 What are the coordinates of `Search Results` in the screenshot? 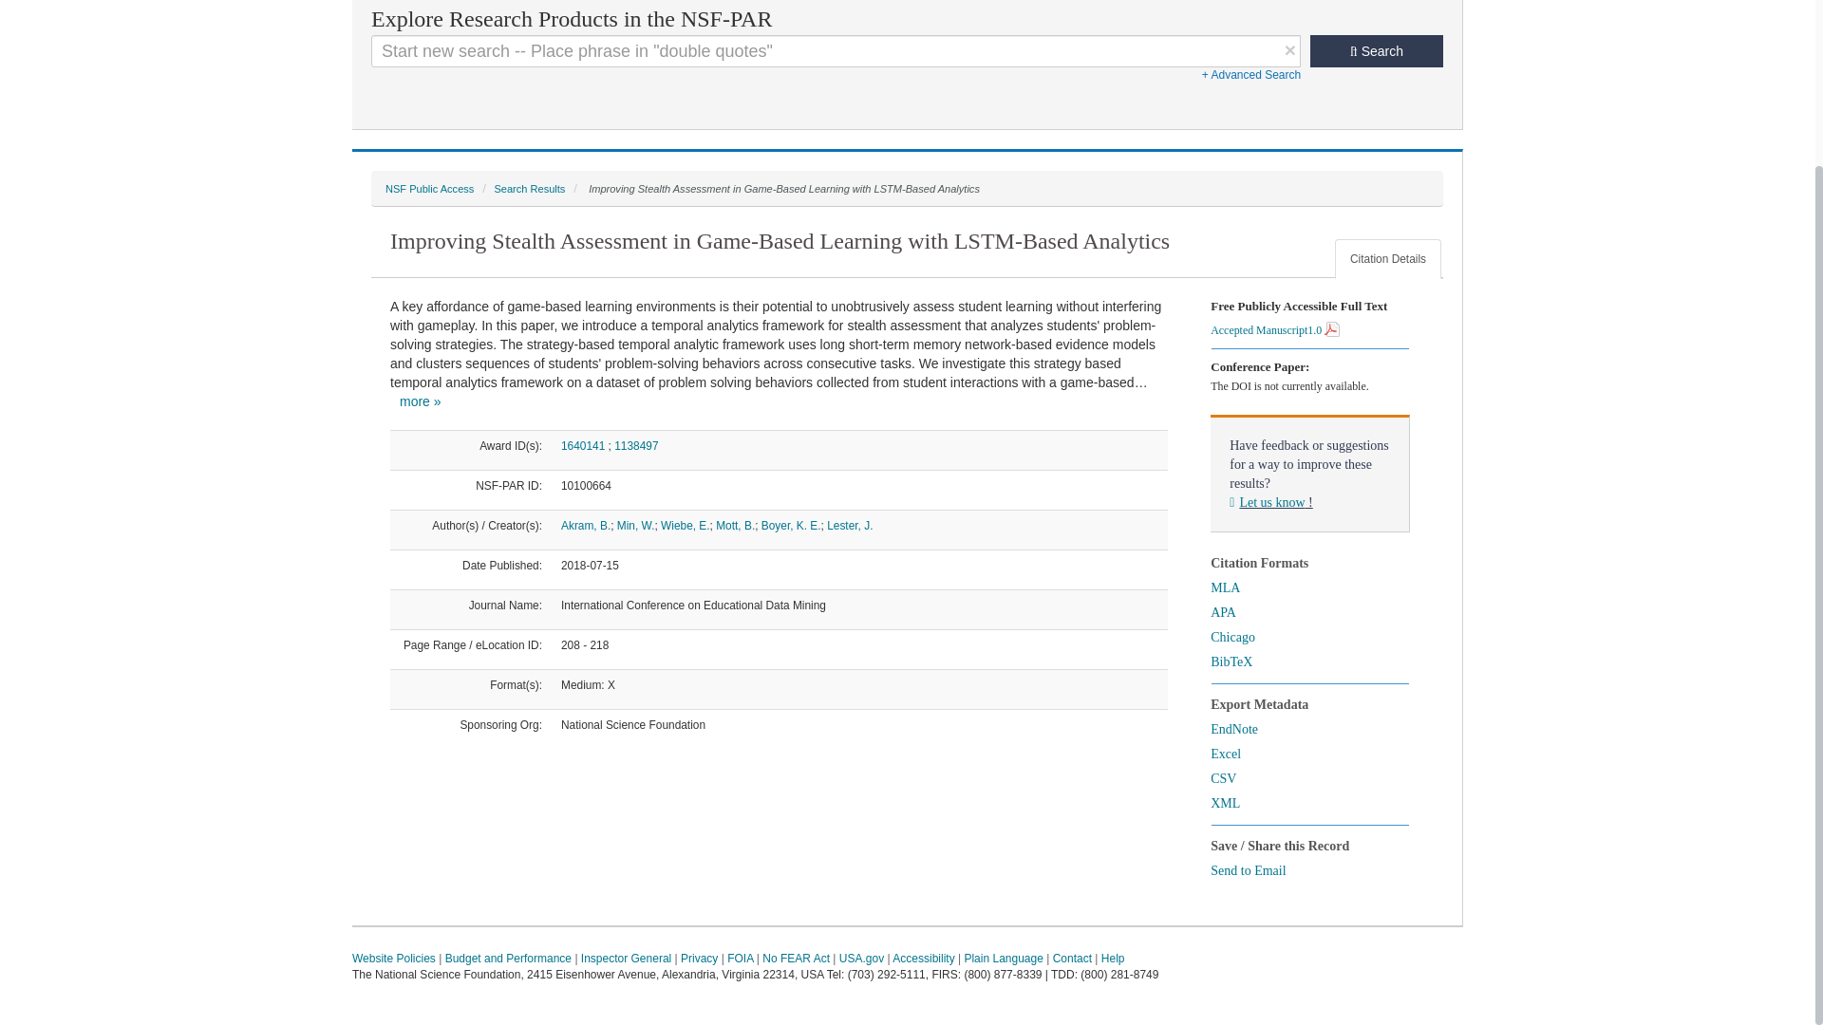 It's located at (530, 189).